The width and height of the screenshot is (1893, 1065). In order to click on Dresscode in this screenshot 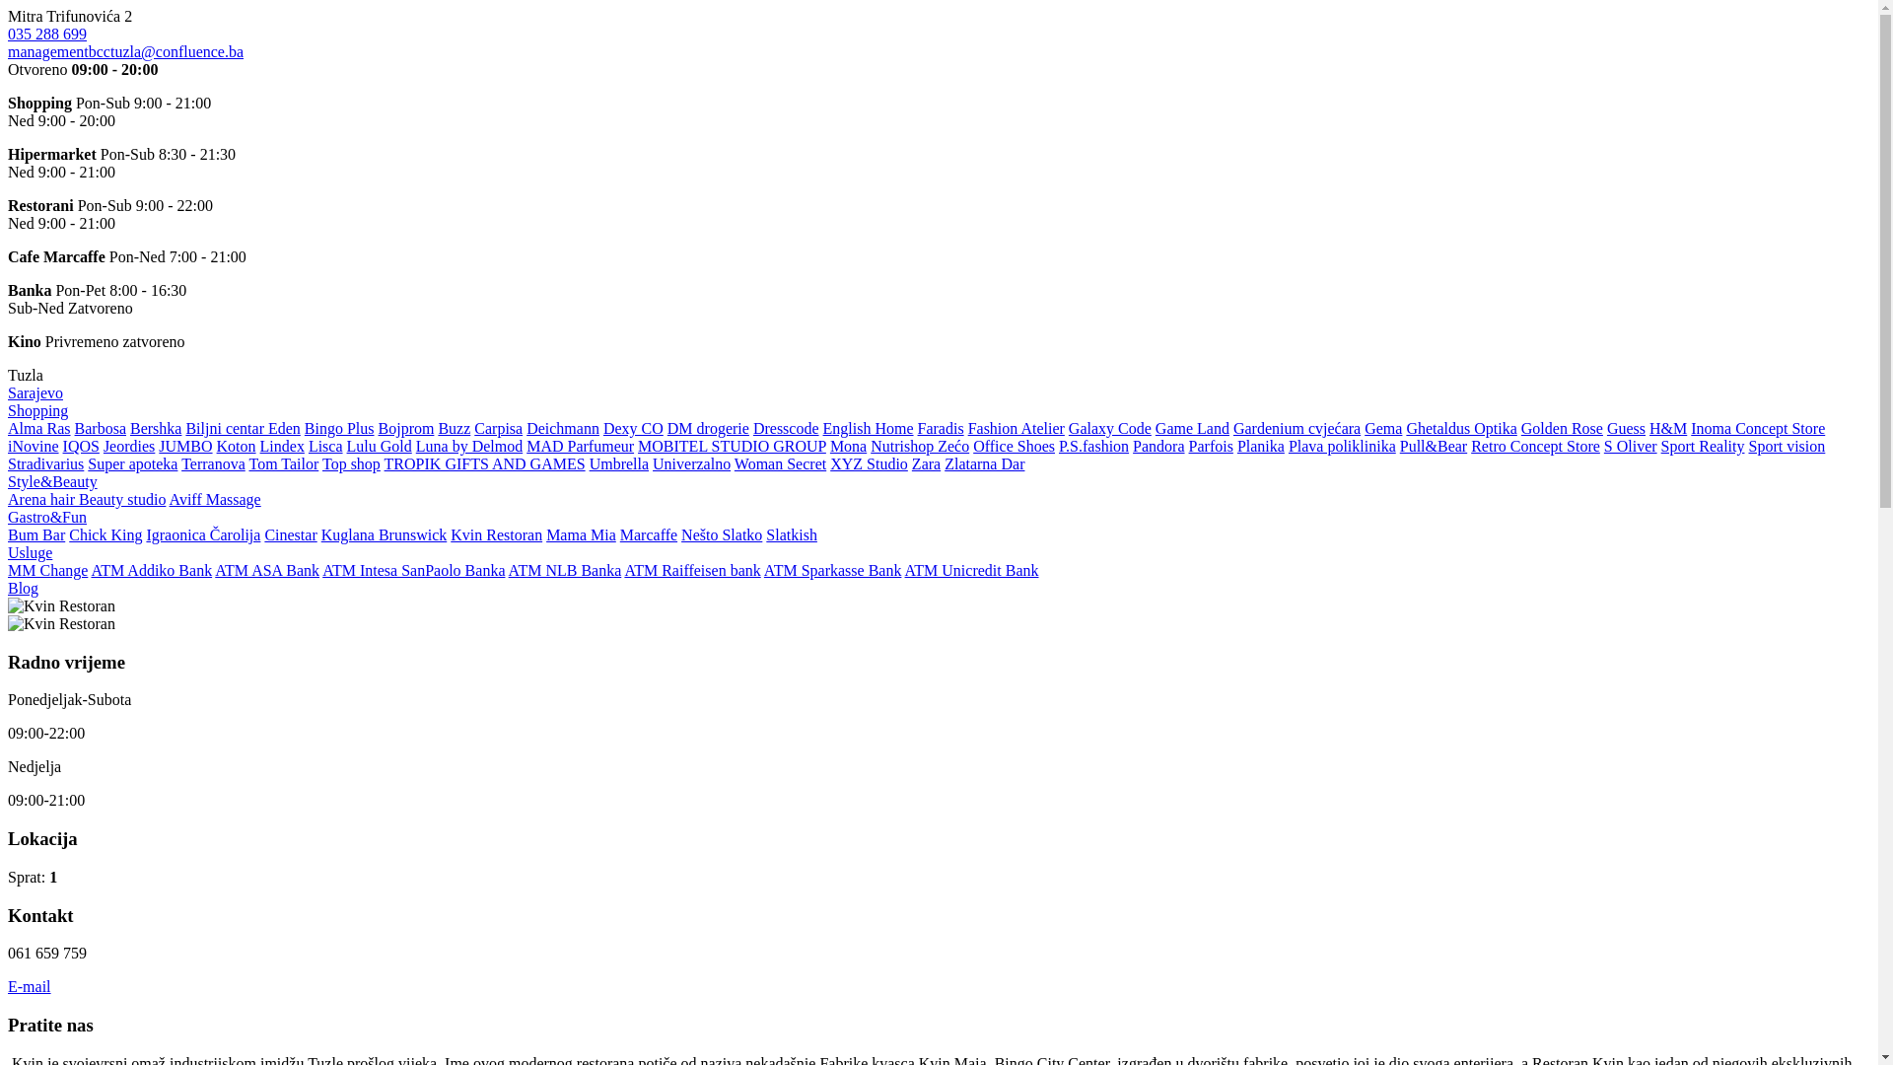, I will do `click(787, 428)`.